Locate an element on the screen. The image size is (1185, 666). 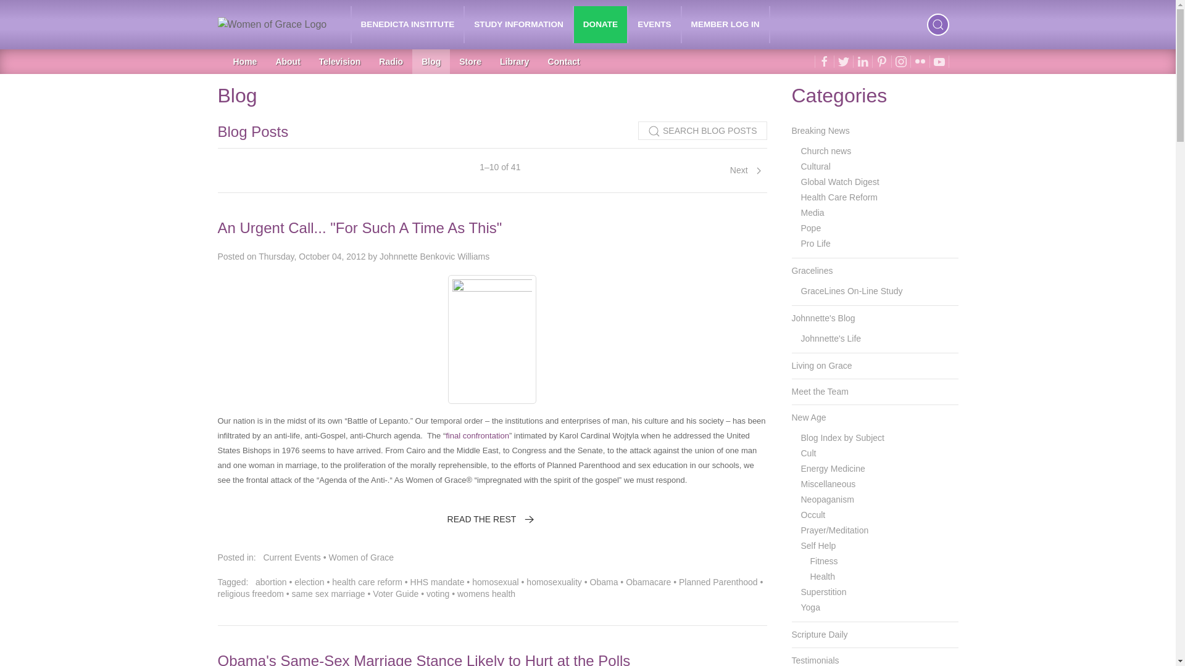
MEMBER LOG IN is located at coordinates (726, 25).